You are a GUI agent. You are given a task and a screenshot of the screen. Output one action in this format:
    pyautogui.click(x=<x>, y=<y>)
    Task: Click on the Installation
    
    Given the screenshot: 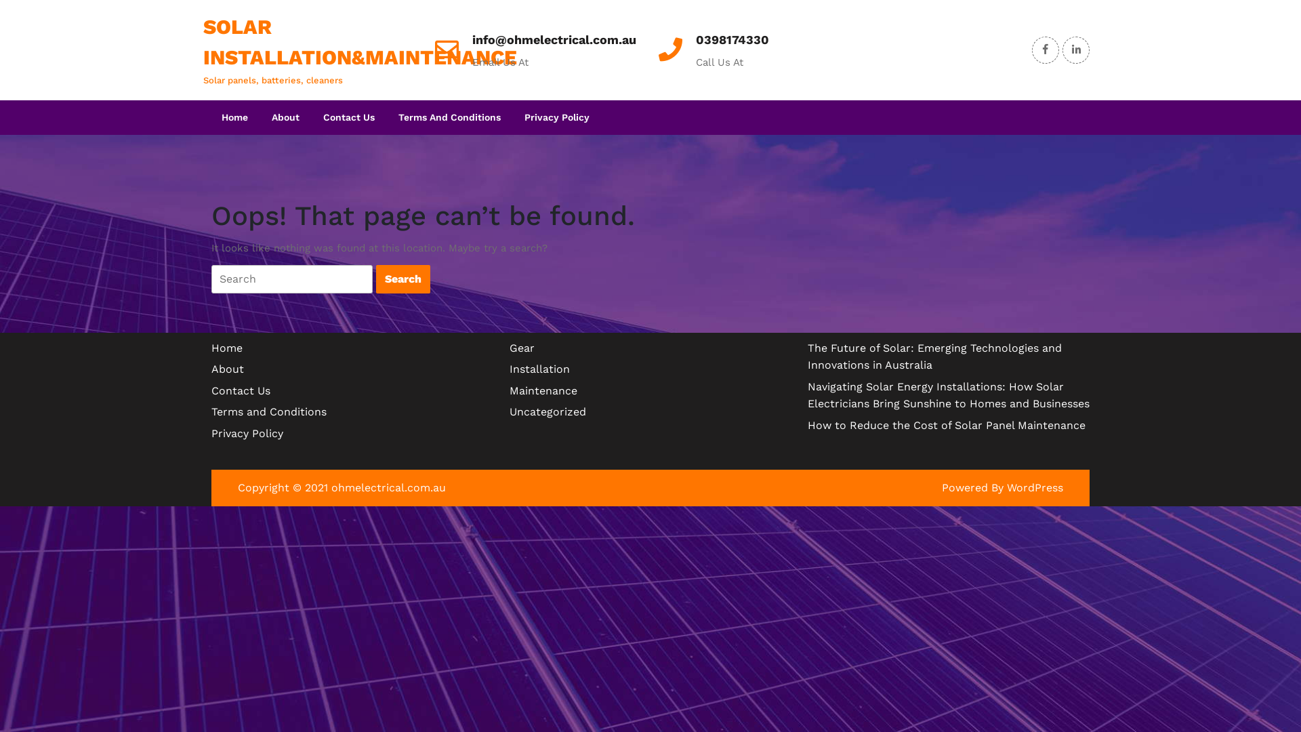 What is the action you would take?
    pyautogui.click(x=539, y=369)
    